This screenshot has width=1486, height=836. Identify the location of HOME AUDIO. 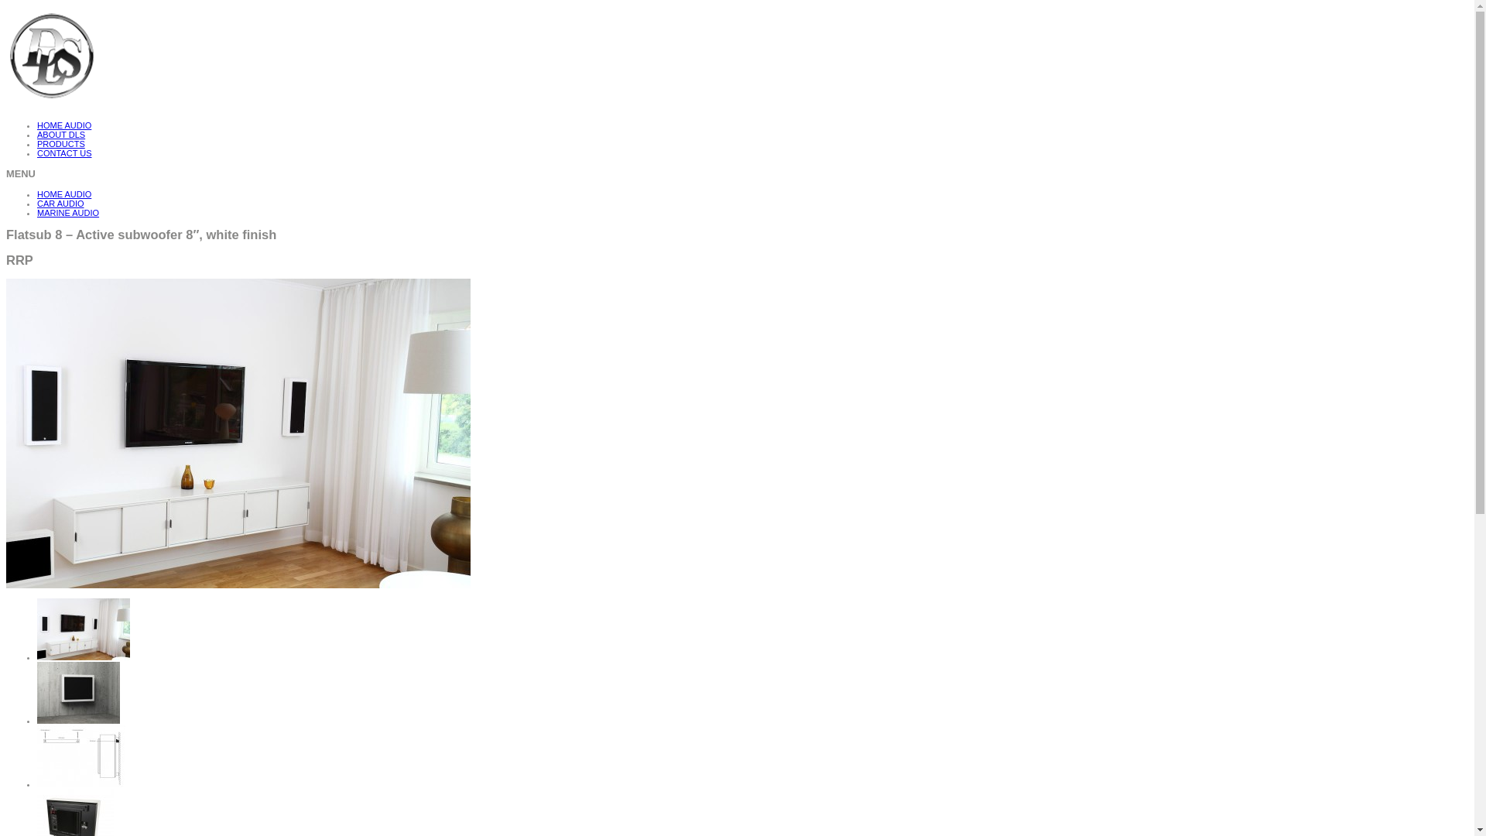
(64, 194).